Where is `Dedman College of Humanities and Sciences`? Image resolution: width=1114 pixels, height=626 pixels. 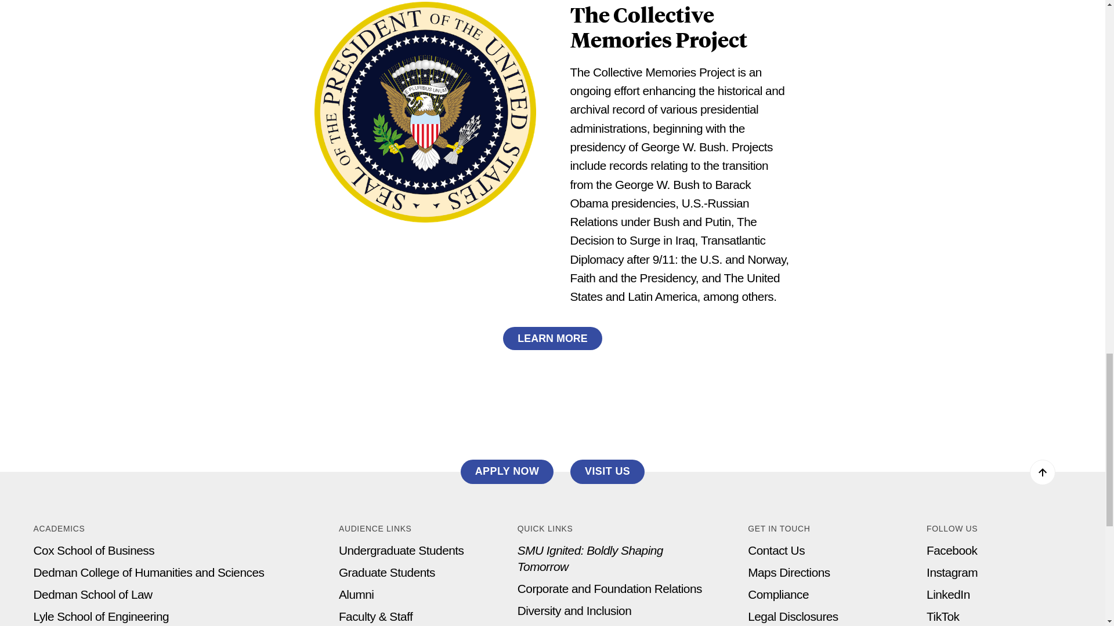
Dedman College of Humanities and Sciences is located at coordinates (149, 573).